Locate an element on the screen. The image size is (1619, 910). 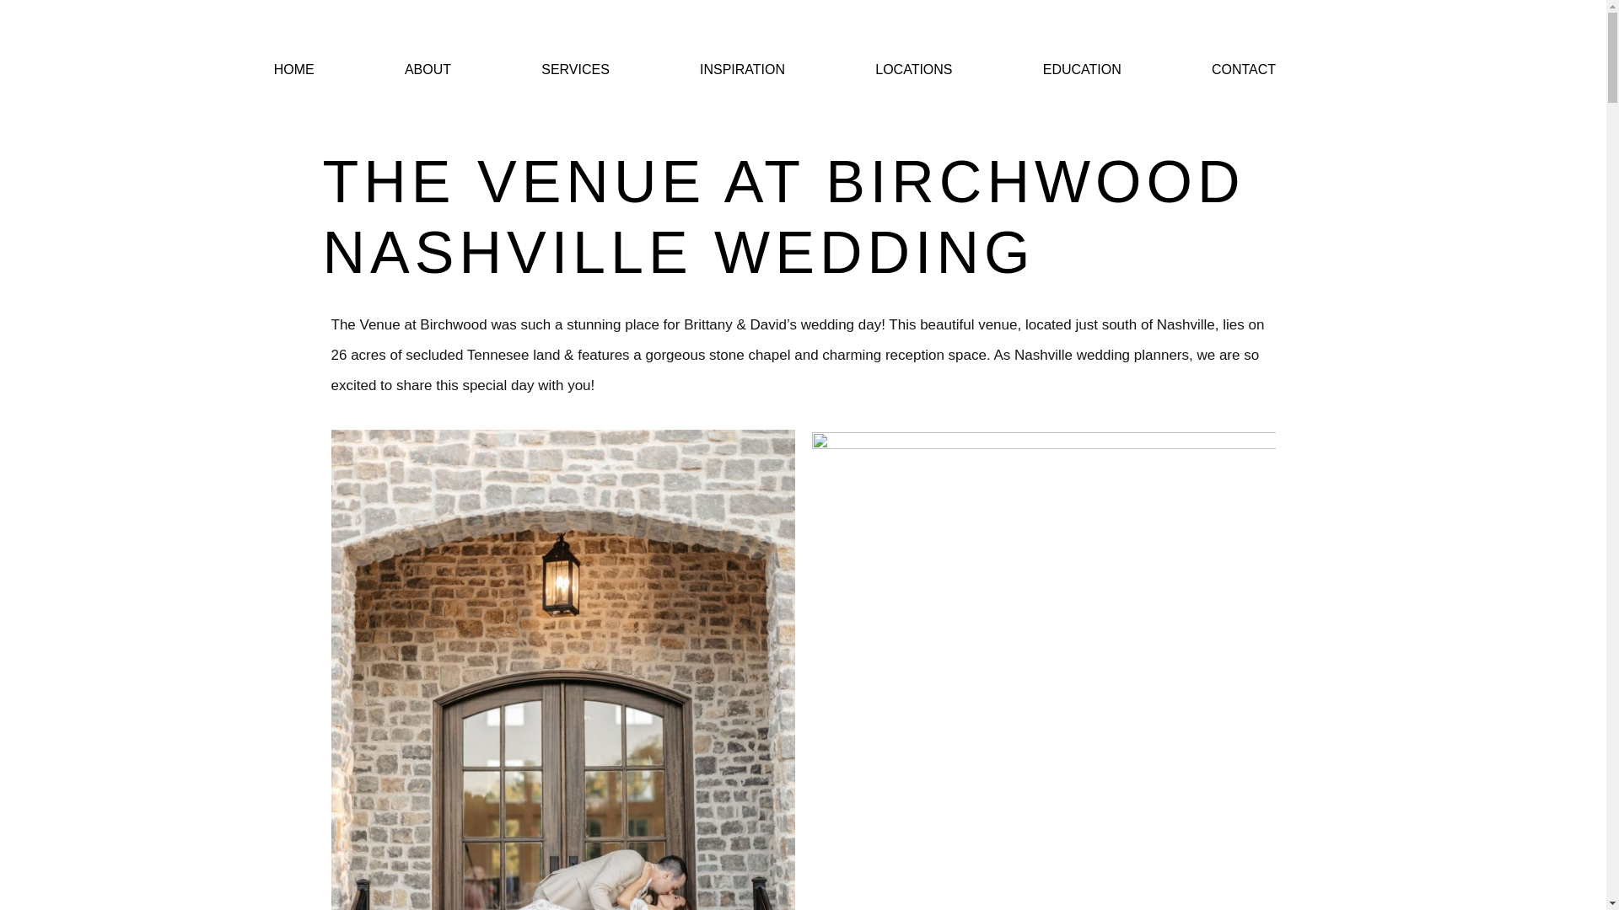
LOCATIONS is located at coordinates (912, 69).